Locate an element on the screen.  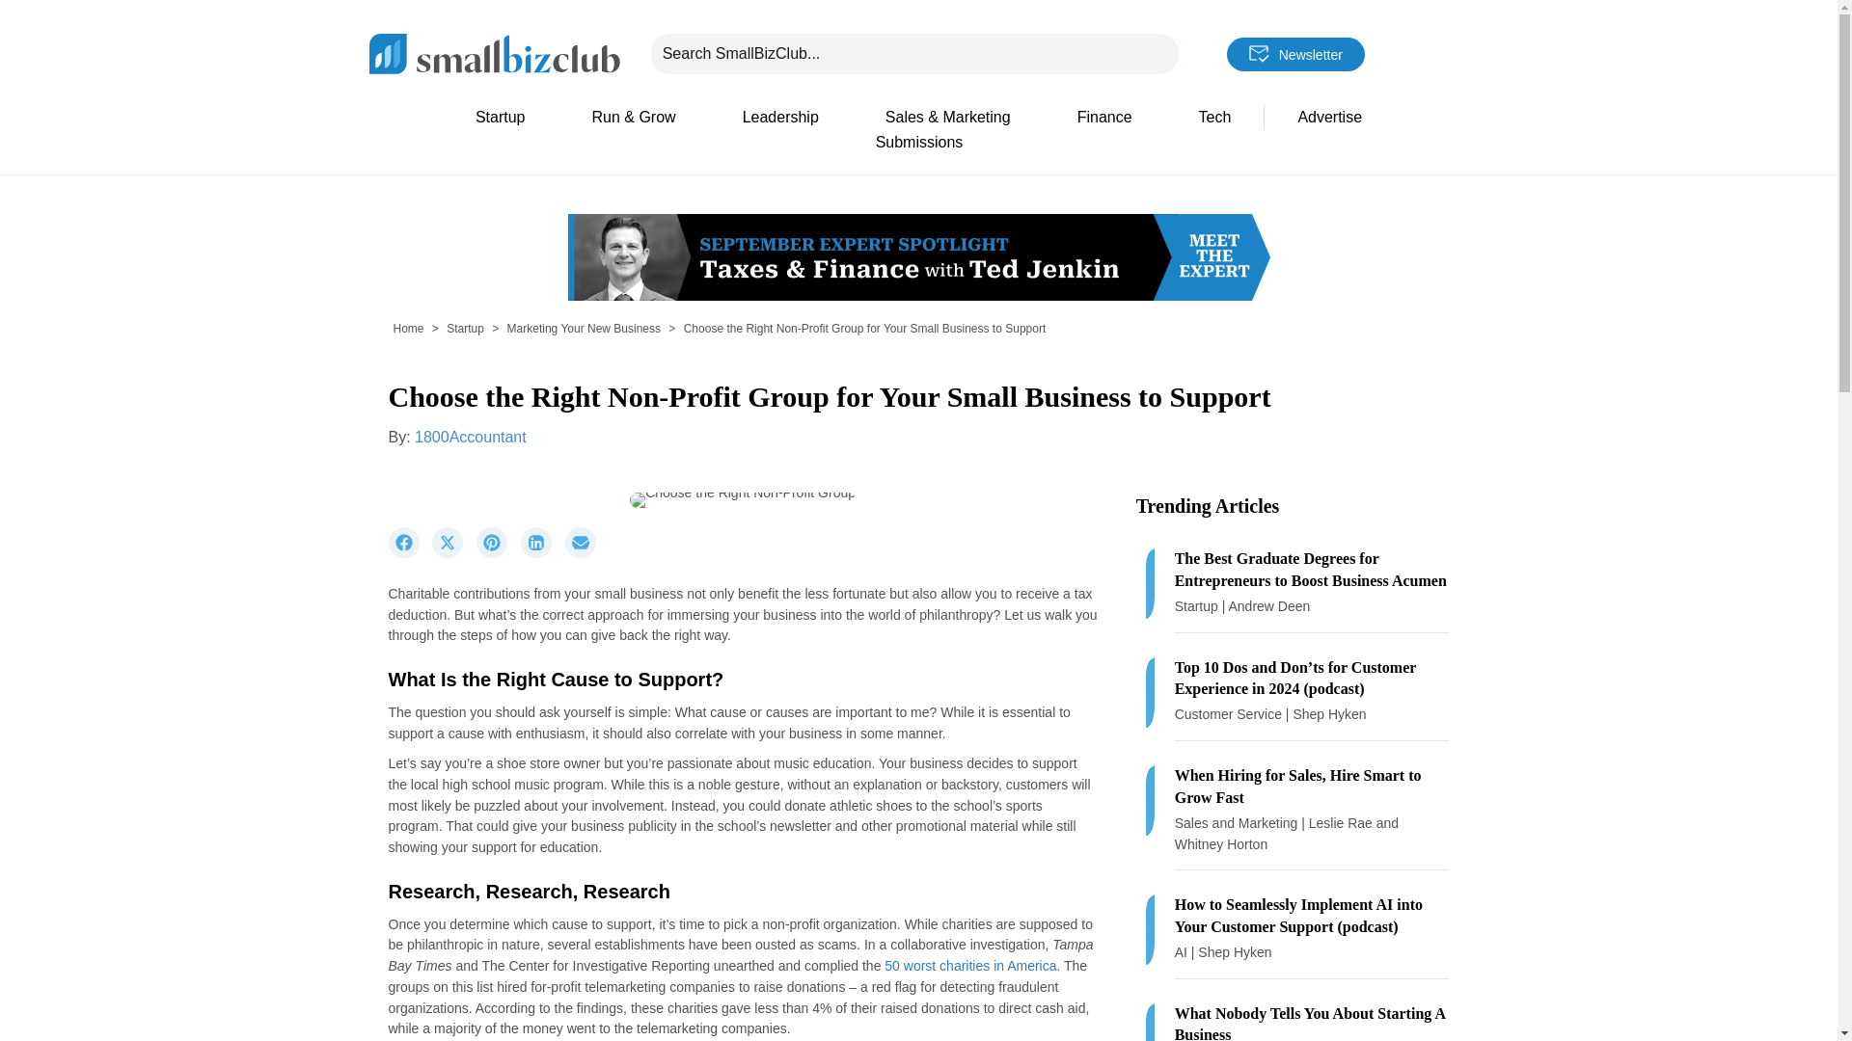
Home is located at coordinates (408, 328).